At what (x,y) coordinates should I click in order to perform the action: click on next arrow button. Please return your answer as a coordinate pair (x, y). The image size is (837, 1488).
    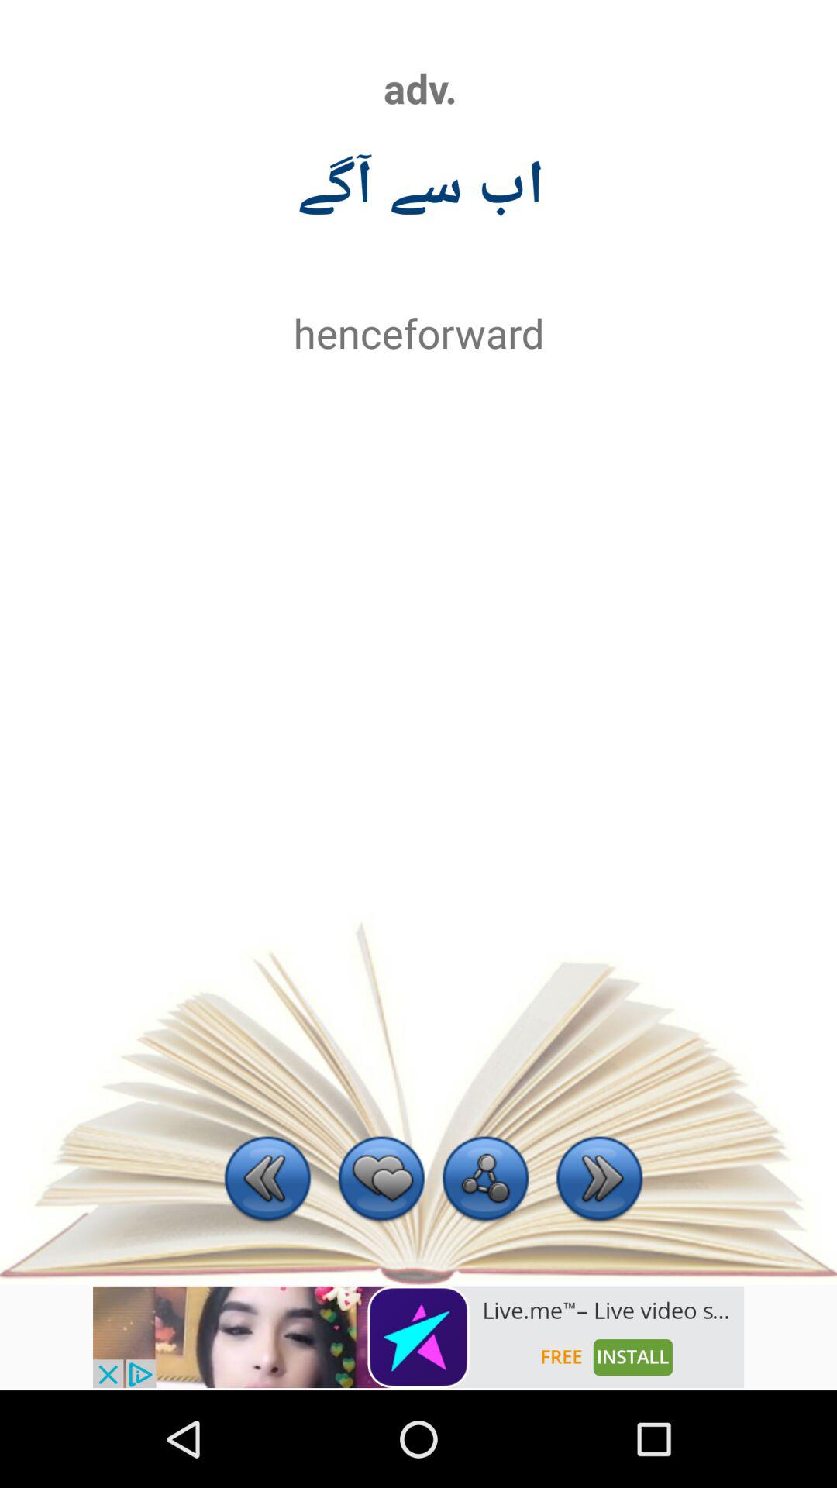
    Looking at the image, I should click on (600, 1181).